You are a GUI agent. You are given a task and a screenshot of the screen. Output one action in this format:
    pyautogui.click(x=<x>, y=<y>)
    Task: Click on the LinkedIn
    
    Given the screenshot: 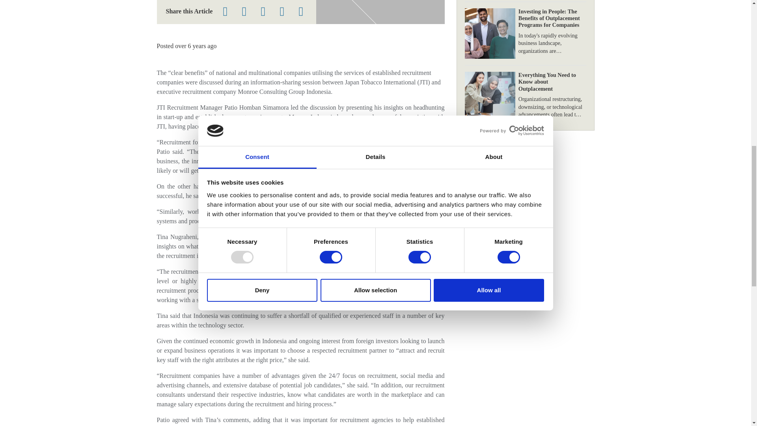 What is the action you would take?
    pyautogui.click(x=263, y=11)
    